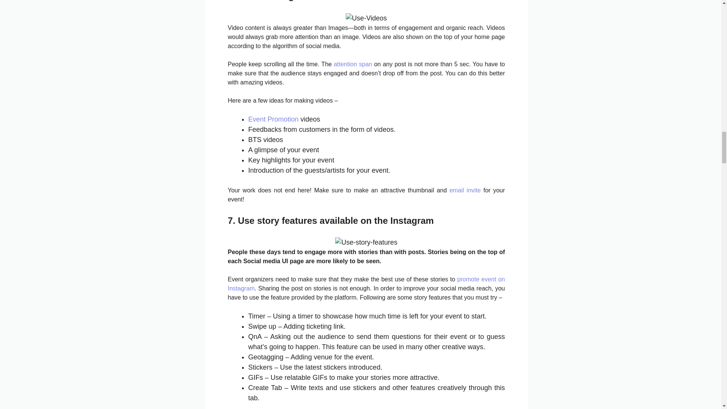  Describe the element at coordinates (353, 64) in the screenshot. I see `attention span` at that location.